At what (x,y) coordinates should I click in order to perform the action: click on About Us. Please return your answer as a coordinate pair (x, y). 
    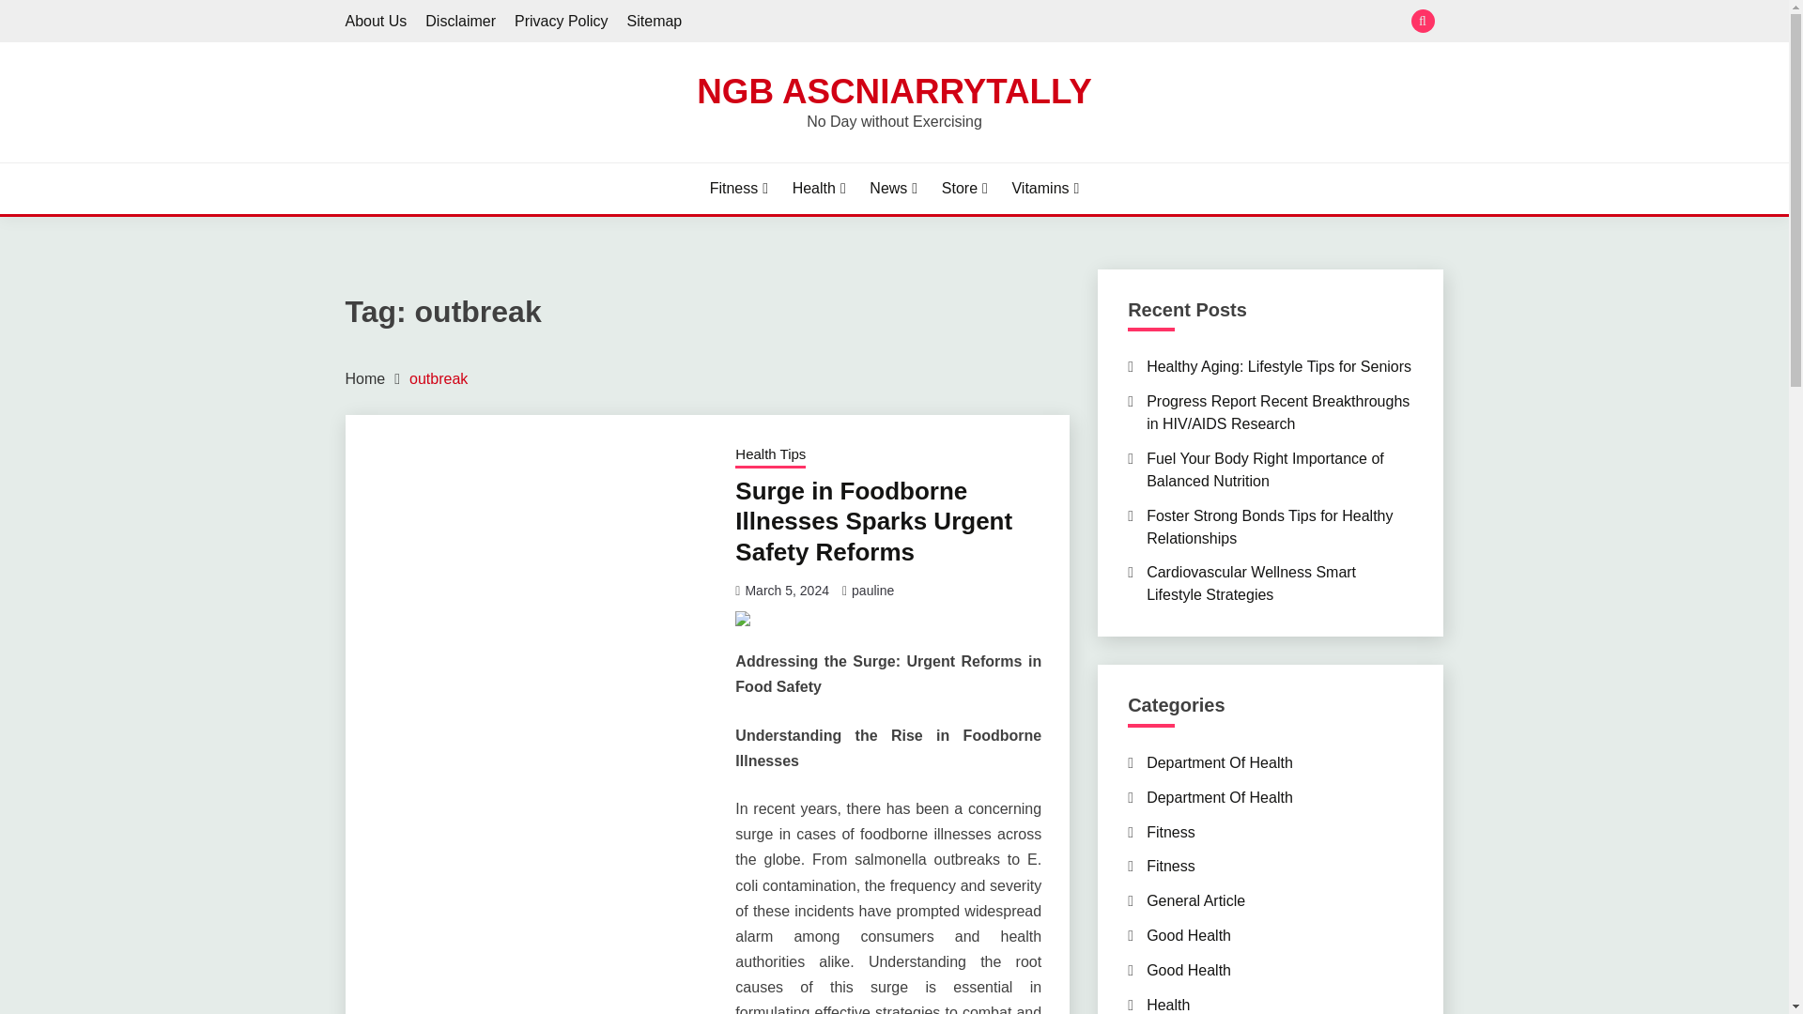
    Looking at the image, I should click on (376, 21).